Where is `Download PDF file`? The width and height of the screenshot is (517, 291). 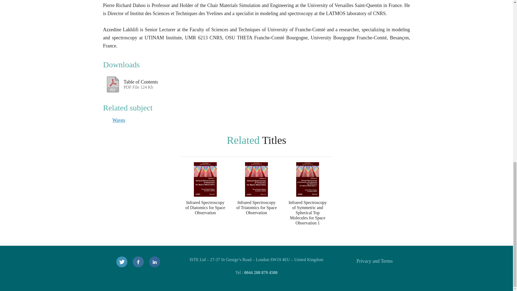
Download PDF file is located at coordinates (374, 261).